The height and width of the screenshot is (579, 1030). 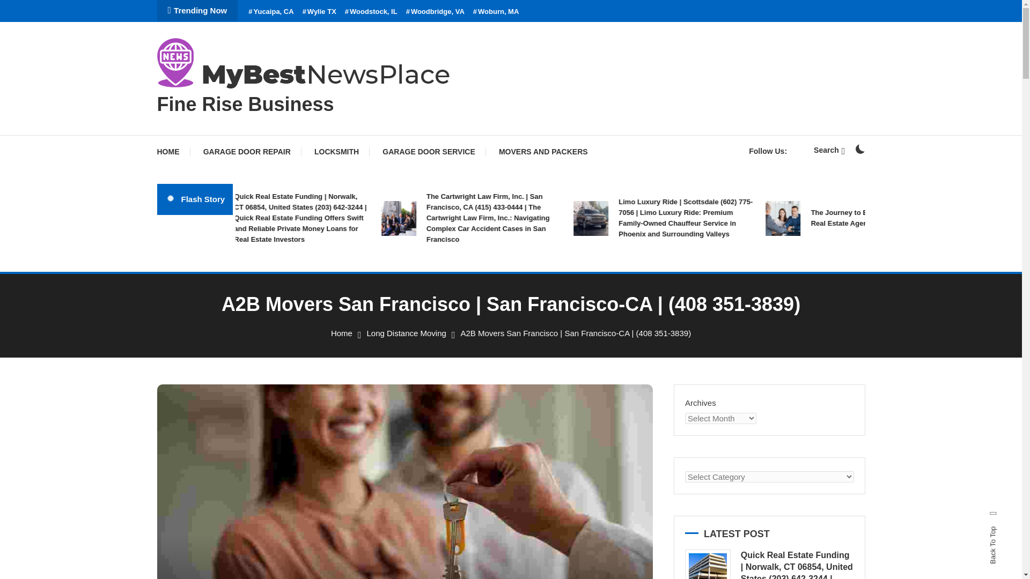 What do you see at coordinates (496, 12) in the screenshot?
I see `Woburn, MA` at bounding box center [496, 12].